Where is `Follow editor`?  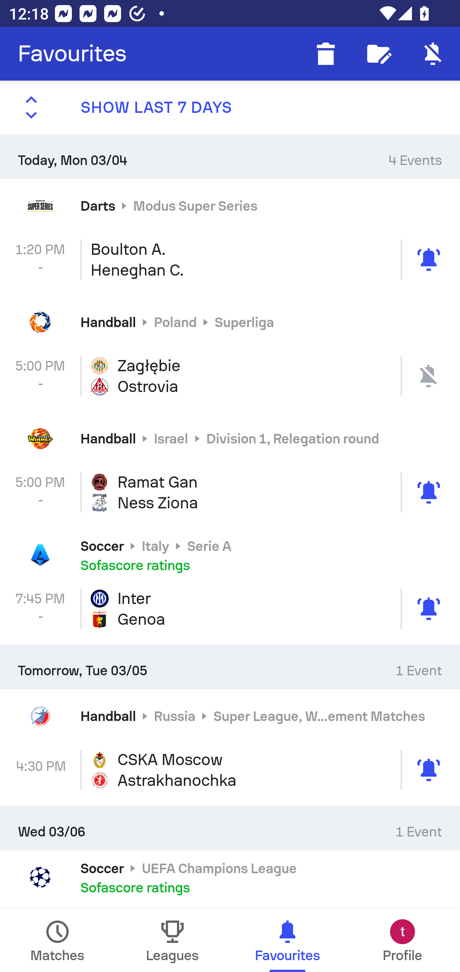 Follow editor is located at coordinates (379, 54).